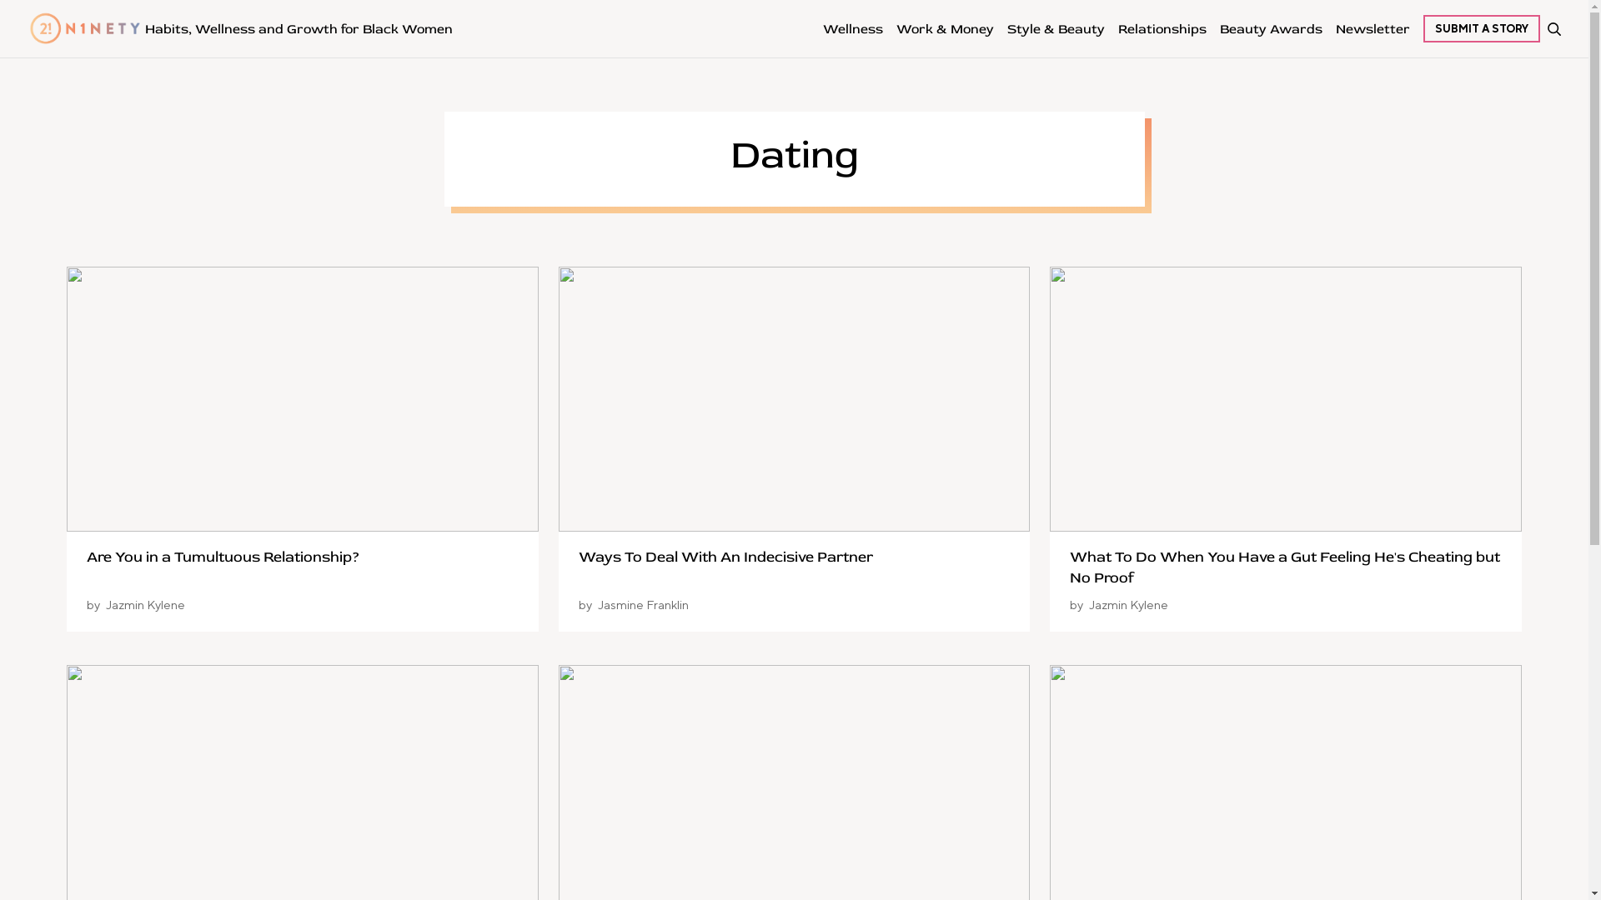  I want to click on Jazmin Kylene, so click(145, 605).